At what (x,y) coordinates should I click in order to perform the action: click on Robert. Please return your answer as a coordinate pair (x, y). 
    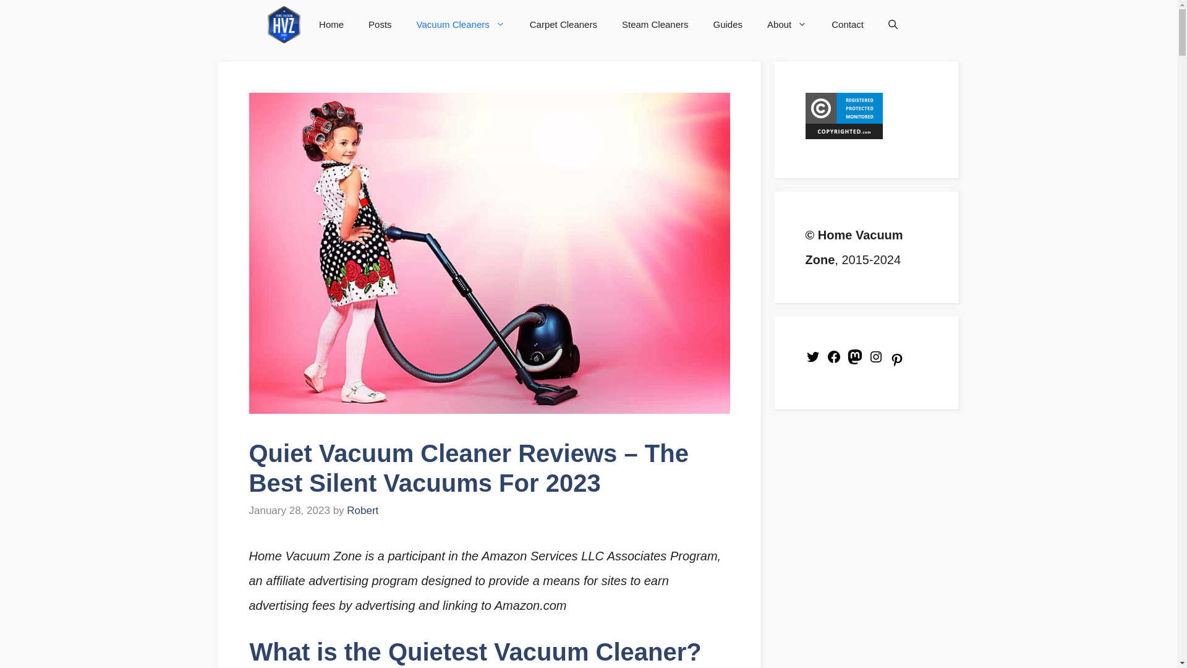
    Looking at the image, I should click on (362, 510).